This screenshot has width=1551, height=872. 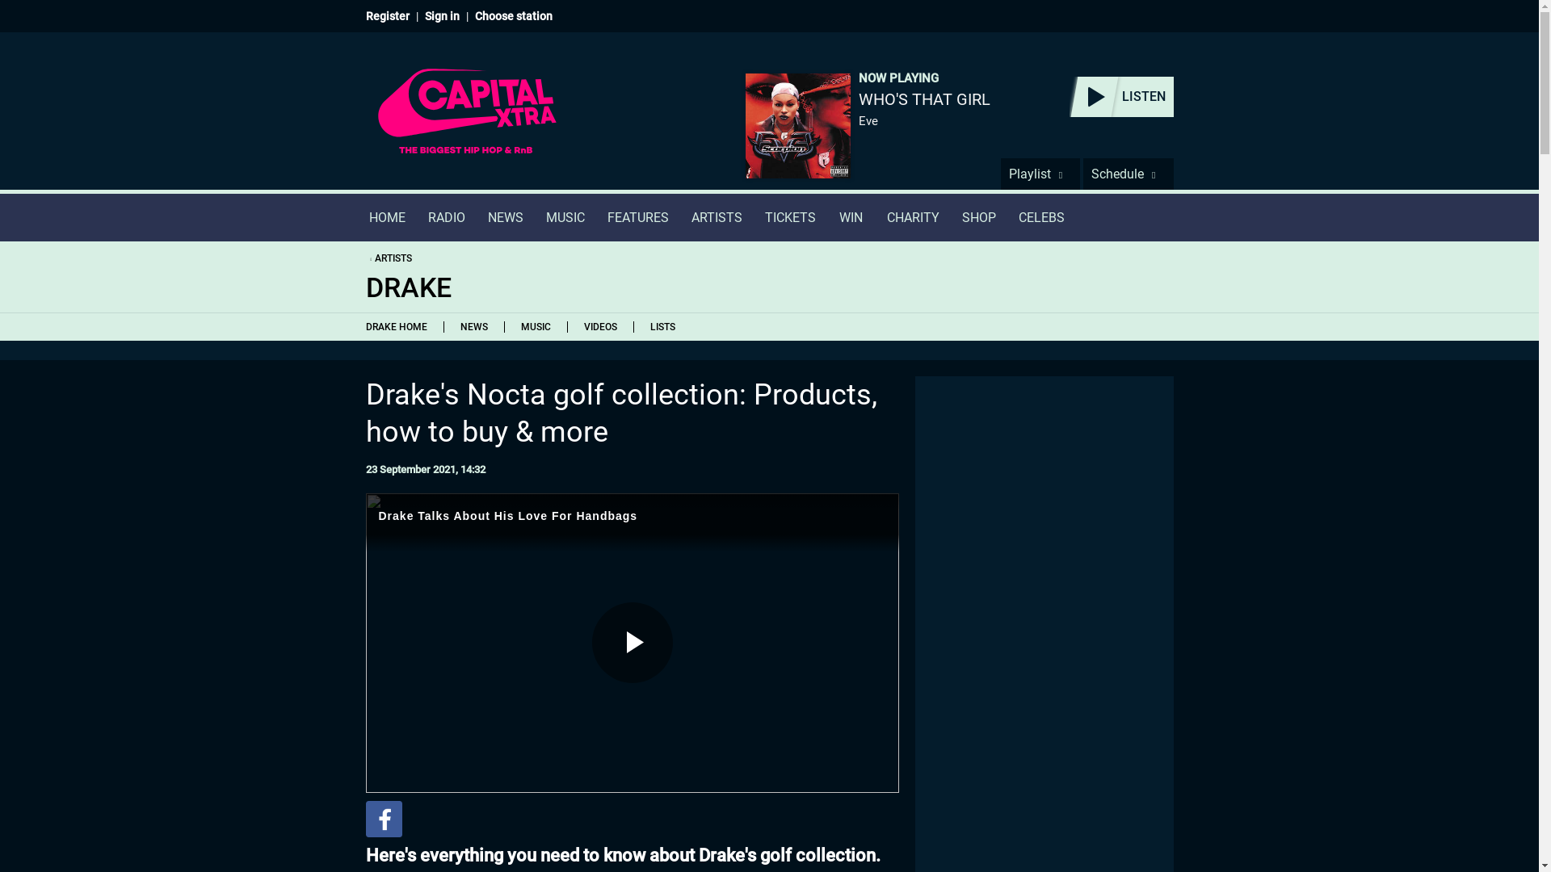 What do you see at coordinates (472, 326) in the screenshot?
I see `NEWS` at bounding box center [472, 326].